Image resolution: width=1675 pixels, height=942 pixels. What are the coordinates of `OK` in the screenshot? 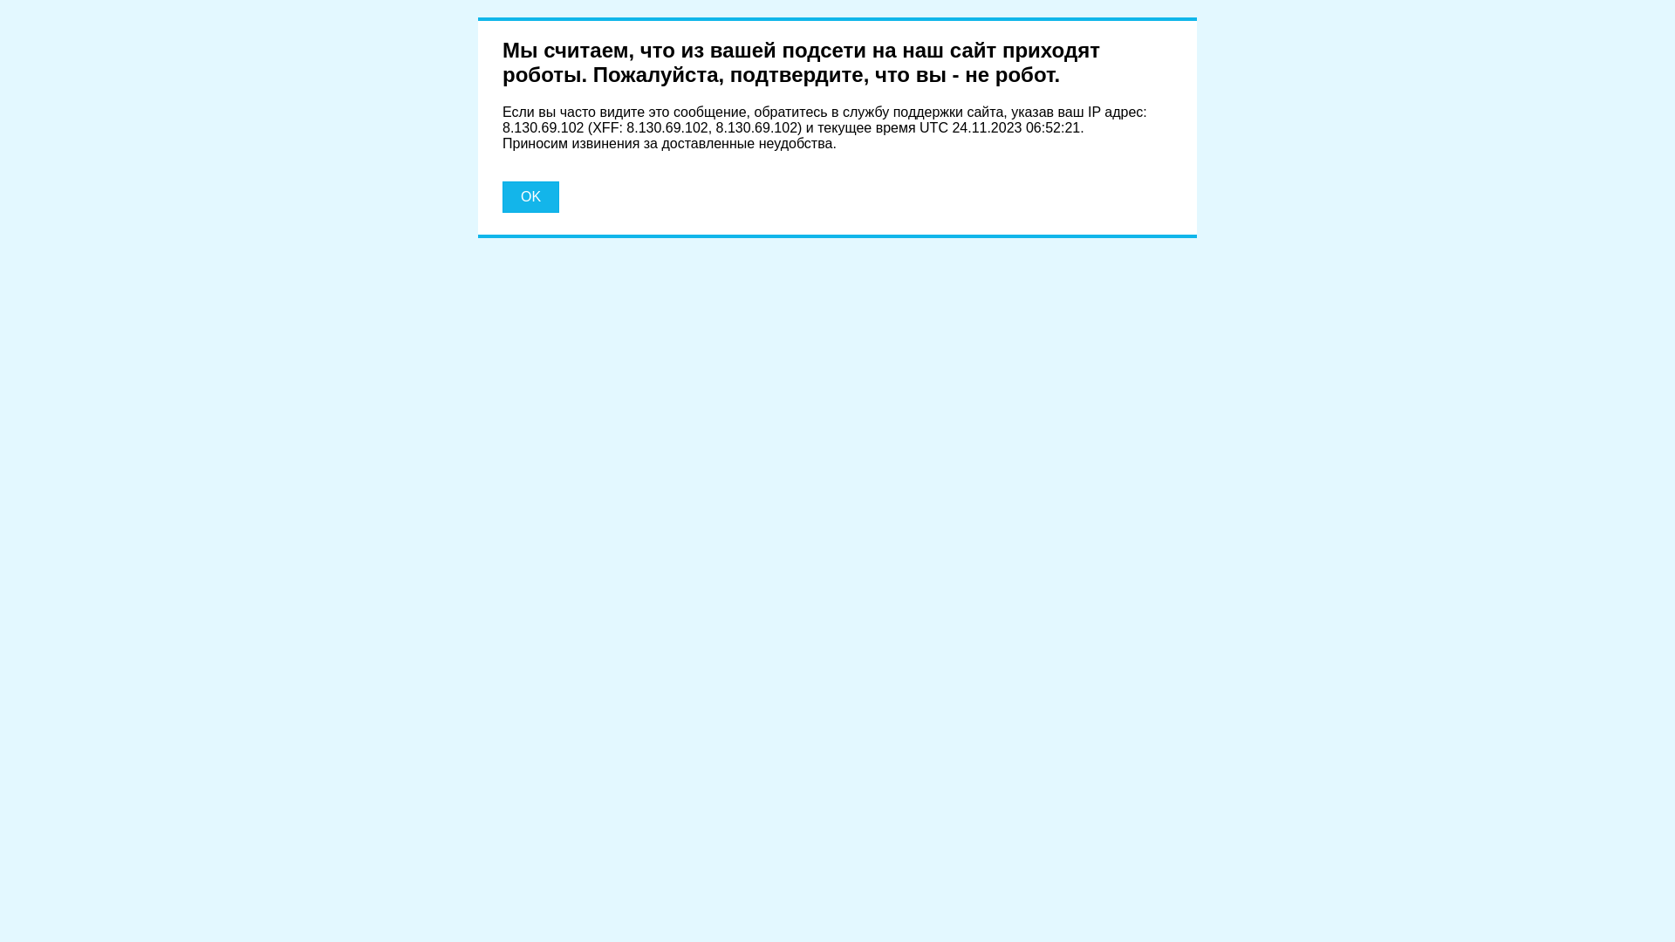 It's located at (530, 197).